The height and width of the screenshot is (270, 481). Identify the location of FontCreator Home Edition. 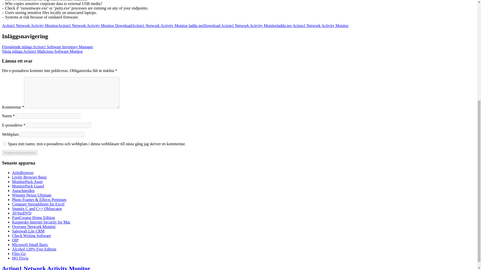
(34, 217).